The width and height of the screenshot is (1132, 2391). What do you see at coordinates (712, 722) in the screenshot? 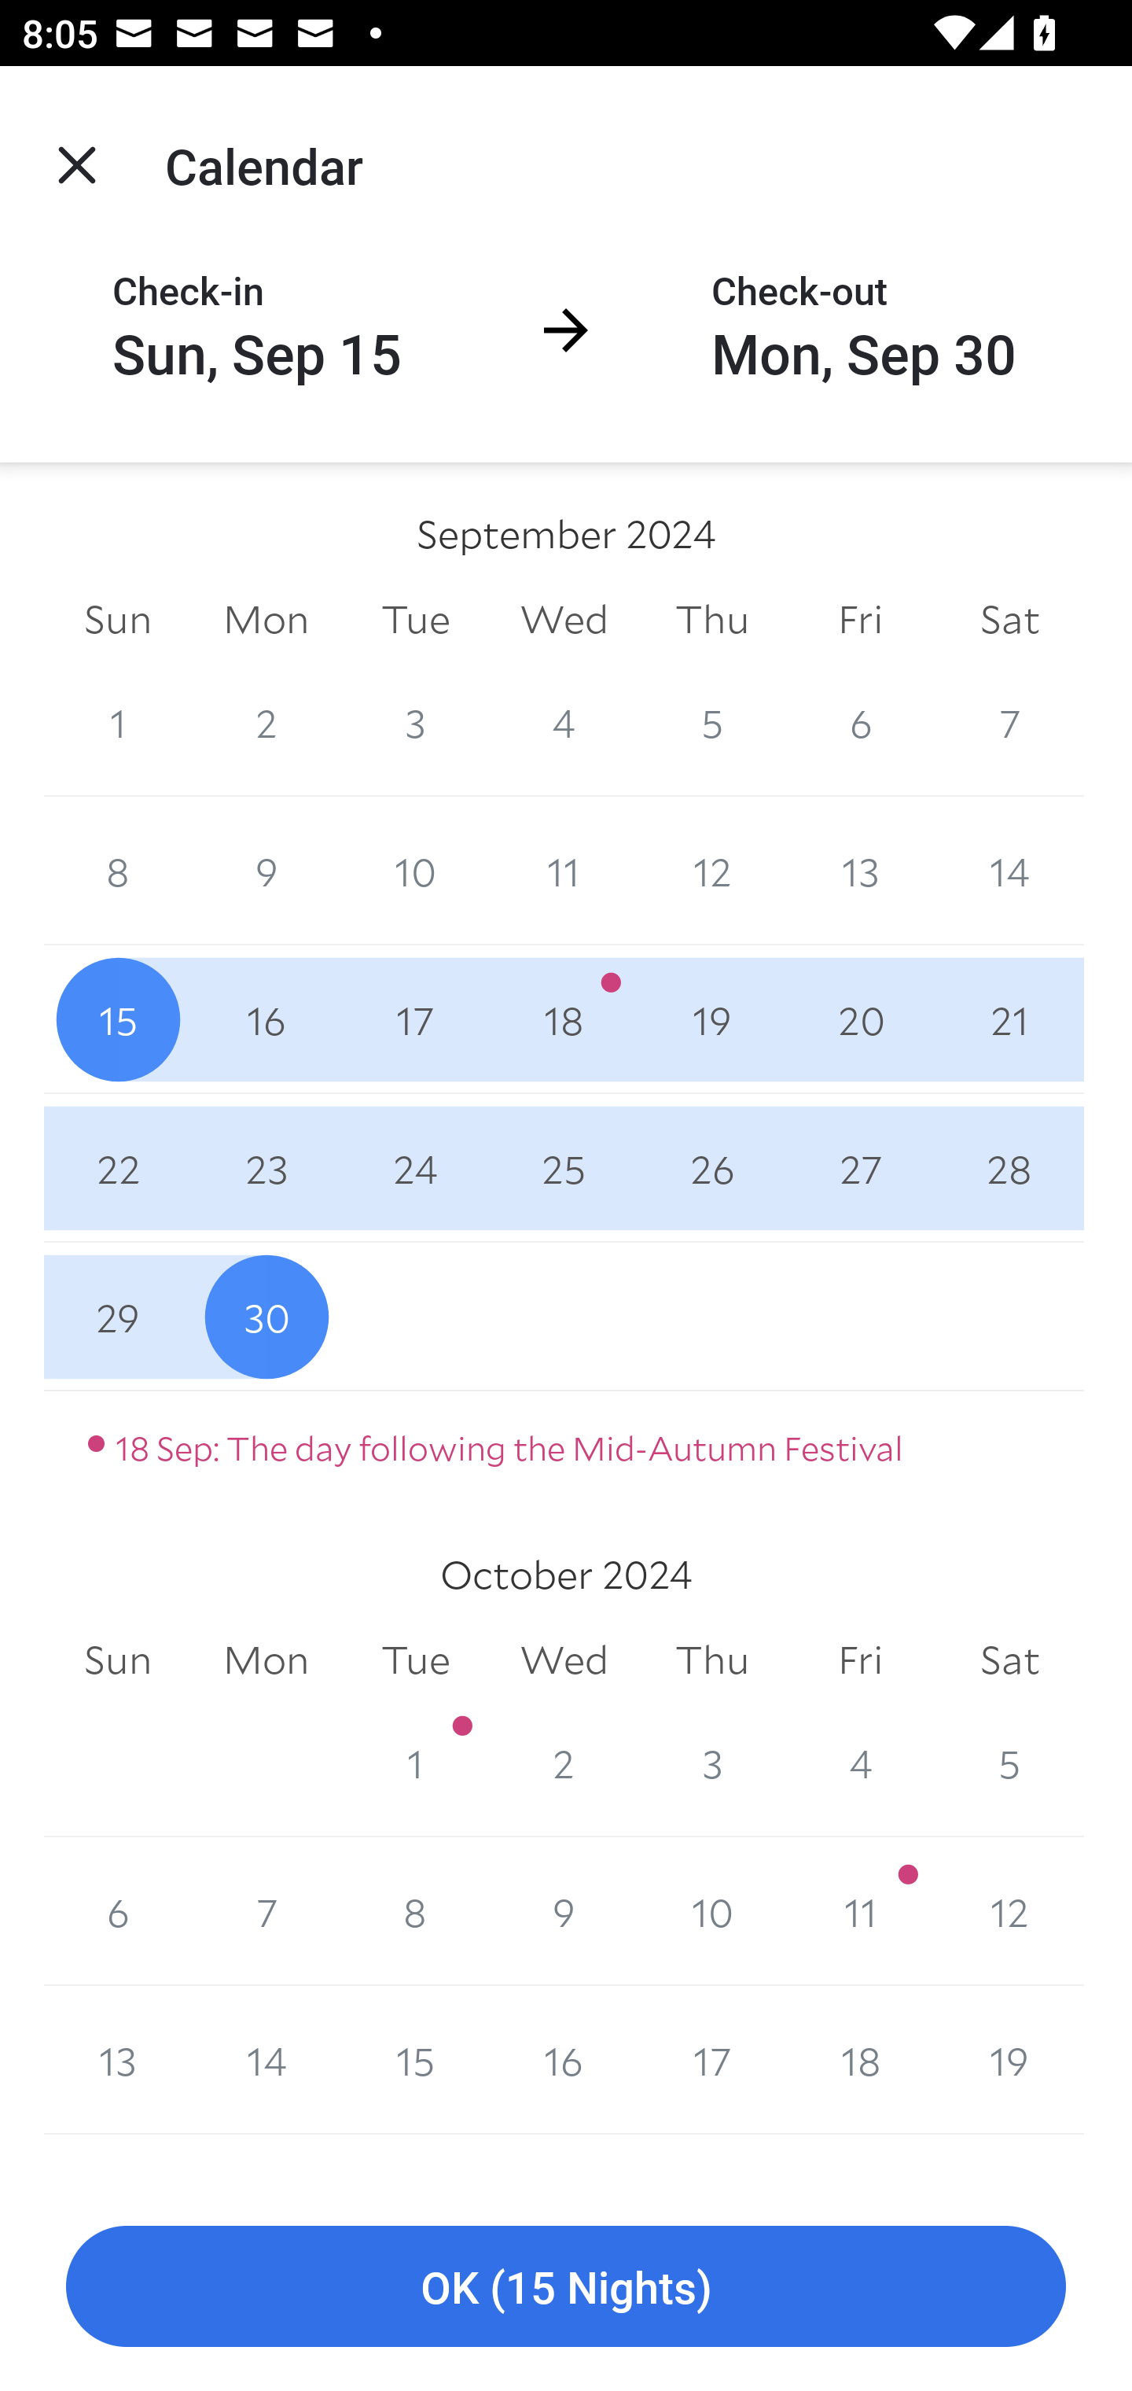
I see `5 5 September 2024` at bounding box center [712, 722].